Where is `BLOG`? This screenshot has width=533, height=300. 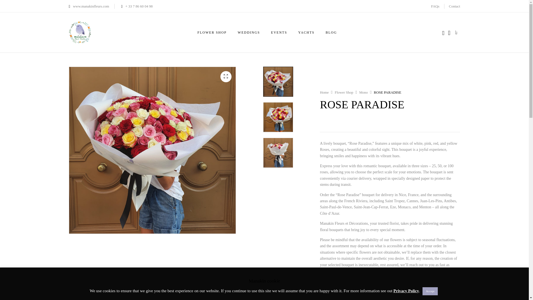
BLOG is located at coordinates (331, 32).